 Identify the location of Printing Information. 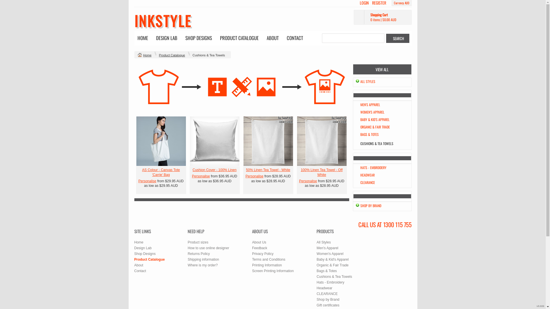
(267, 265).